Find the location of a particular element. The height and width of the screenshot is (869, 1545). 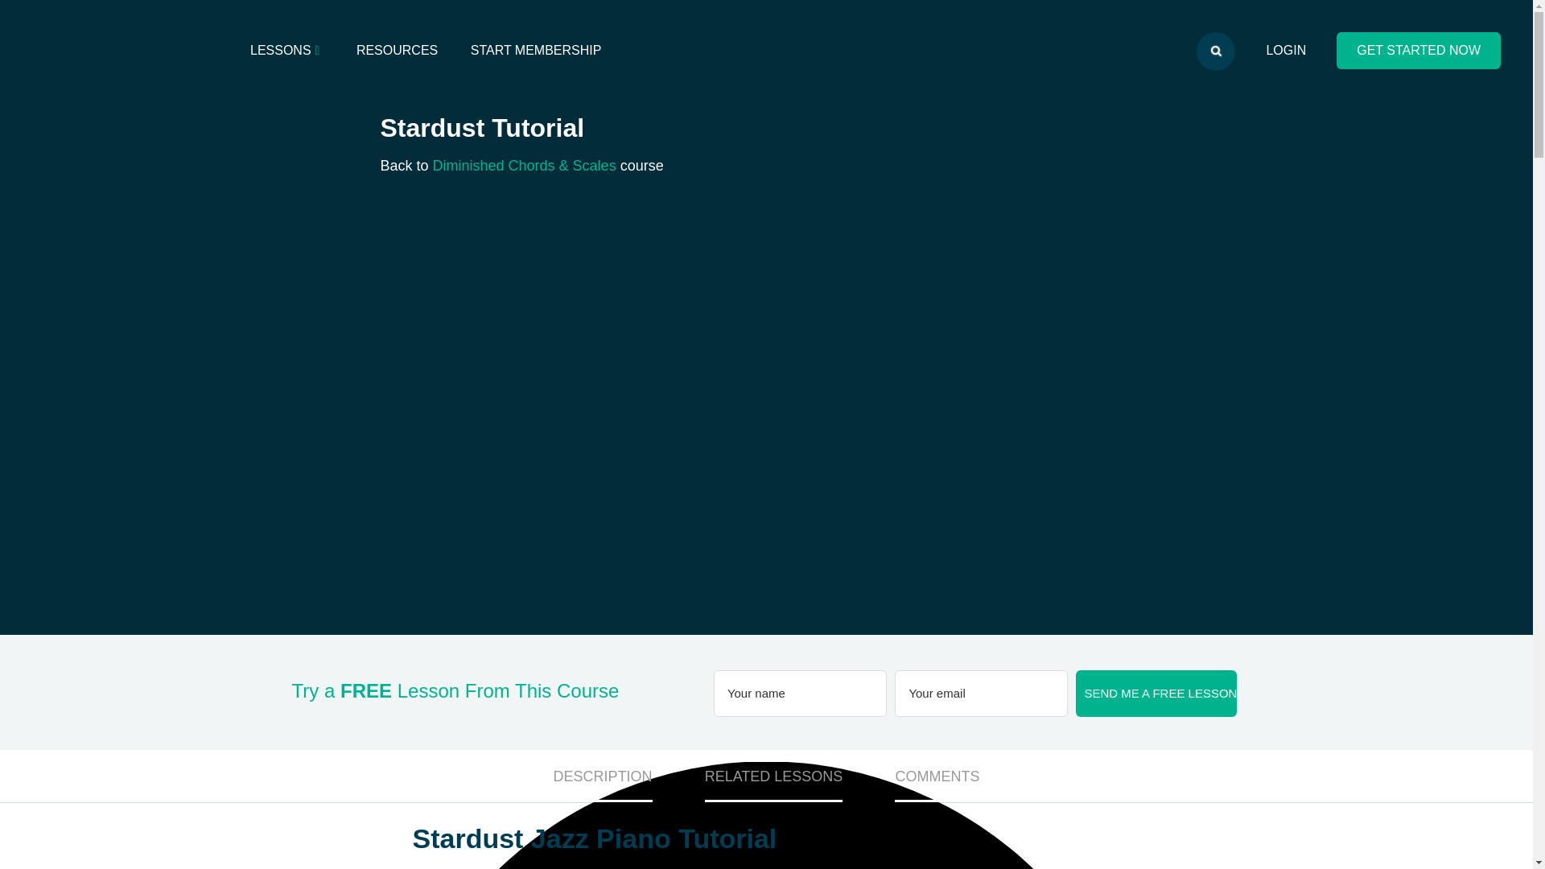

Send Me a Free Lesson is located at coordinates (1156, 694).